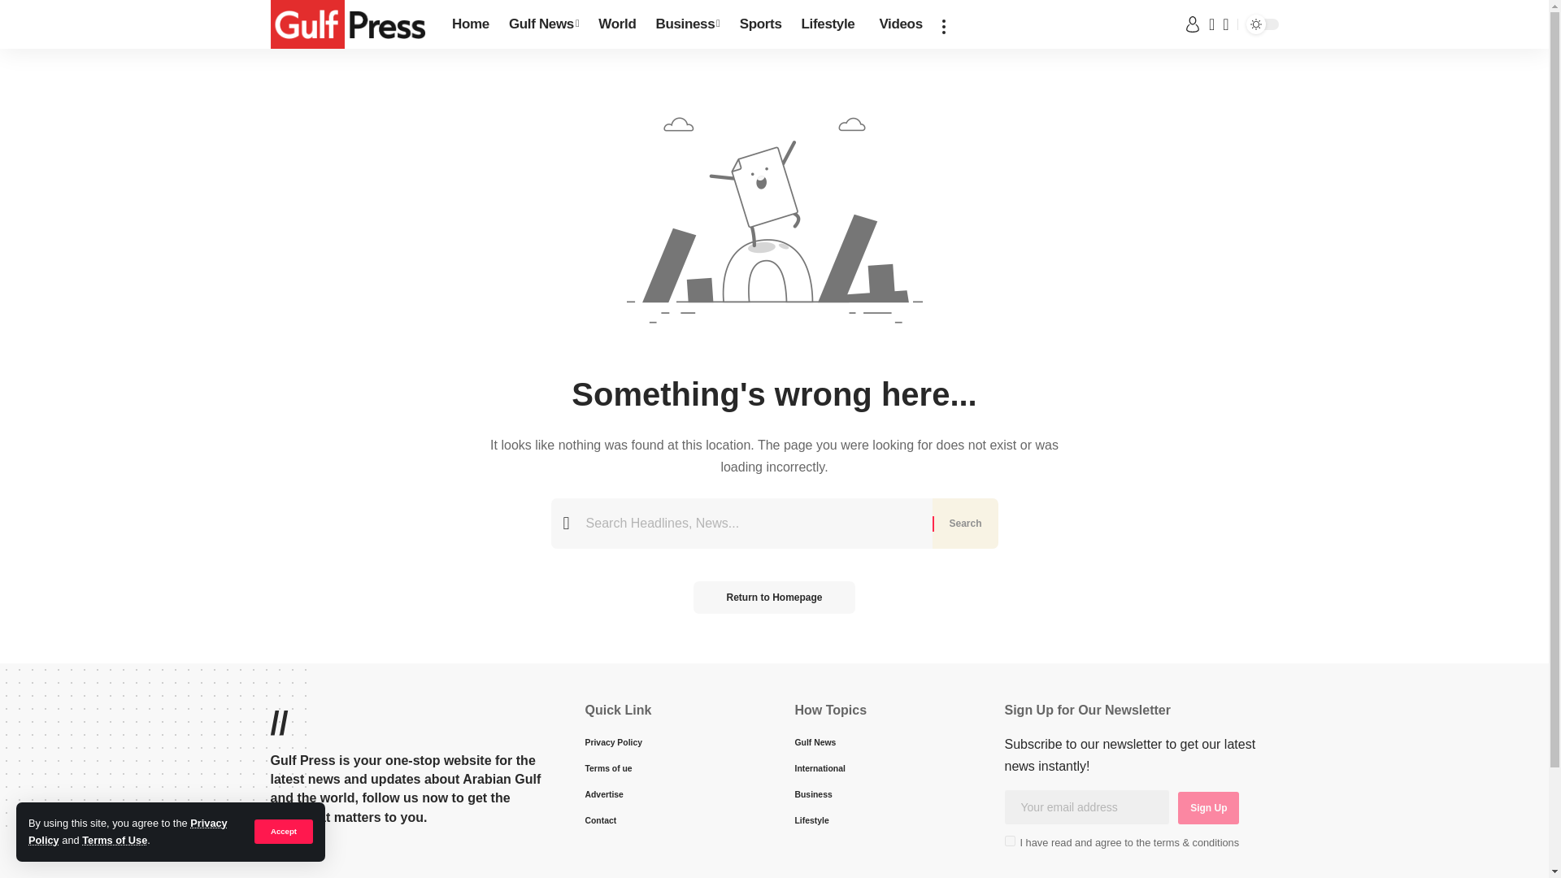 The height and width of the screenshot is (878, 1561). I want to click on World, so click(616, 24).